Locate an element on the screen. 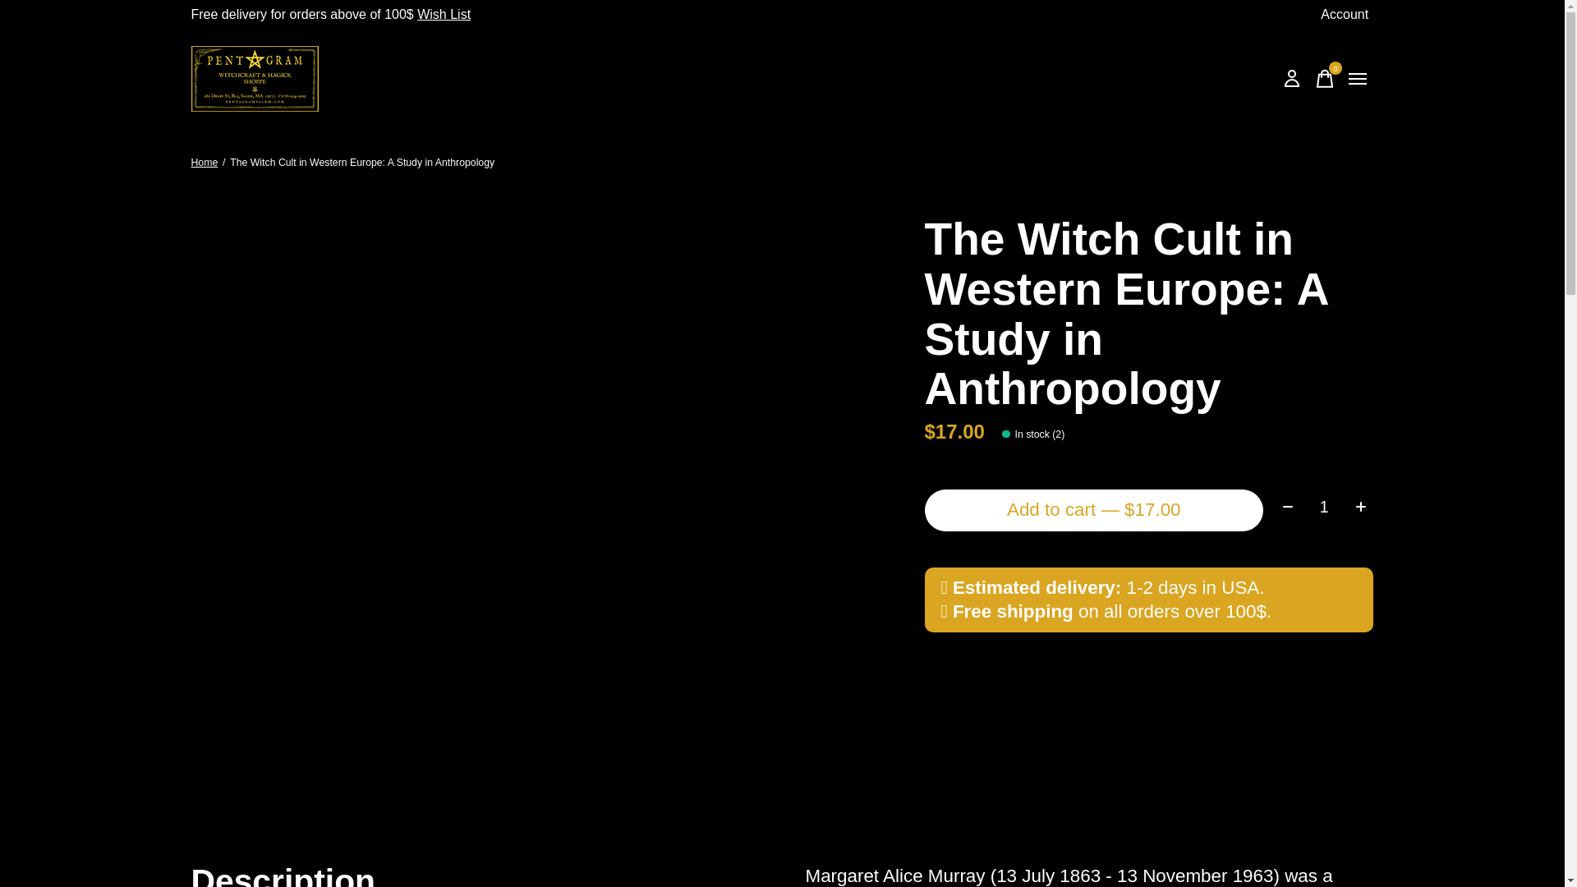  Wish List is located at coordinates (1344, 15).